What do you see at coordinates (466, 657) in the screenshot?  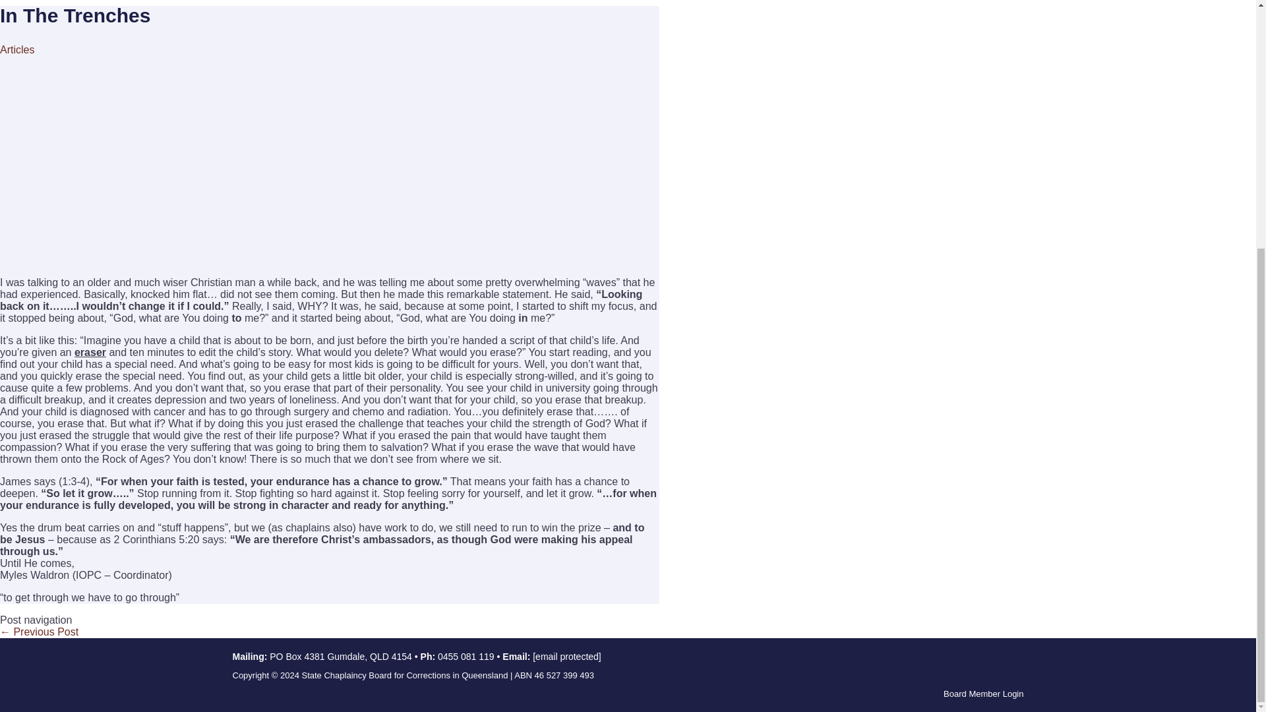 I see `0455 081 119` at bounding box center [466, 657].